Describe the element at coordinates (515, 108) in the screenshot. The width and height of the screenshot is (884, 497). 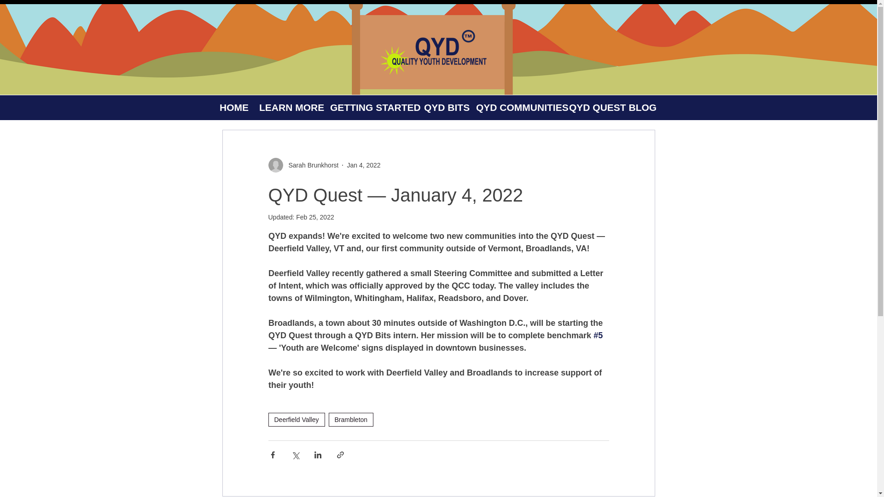
I see `QYD COMMUNITIES` at that location.